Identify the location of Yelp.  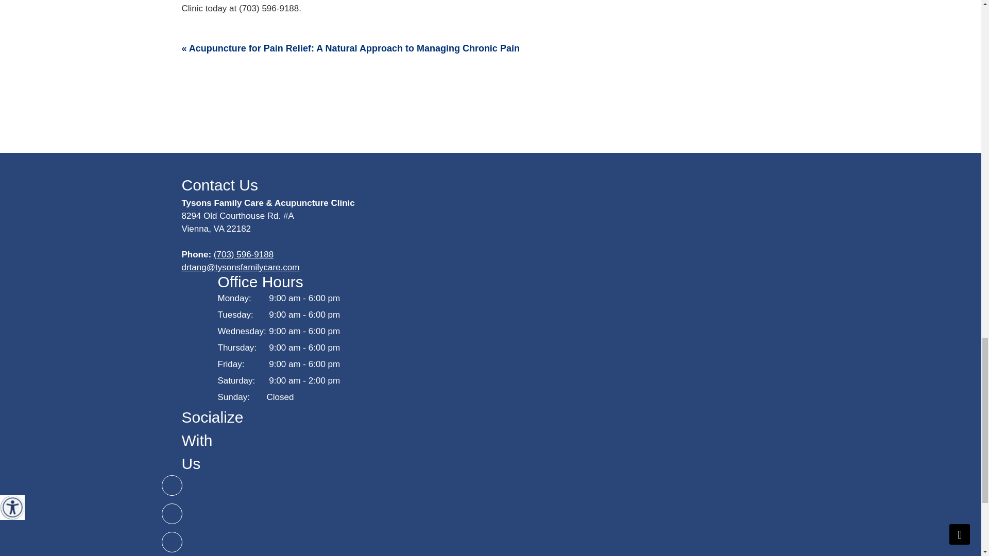
(172, 542).